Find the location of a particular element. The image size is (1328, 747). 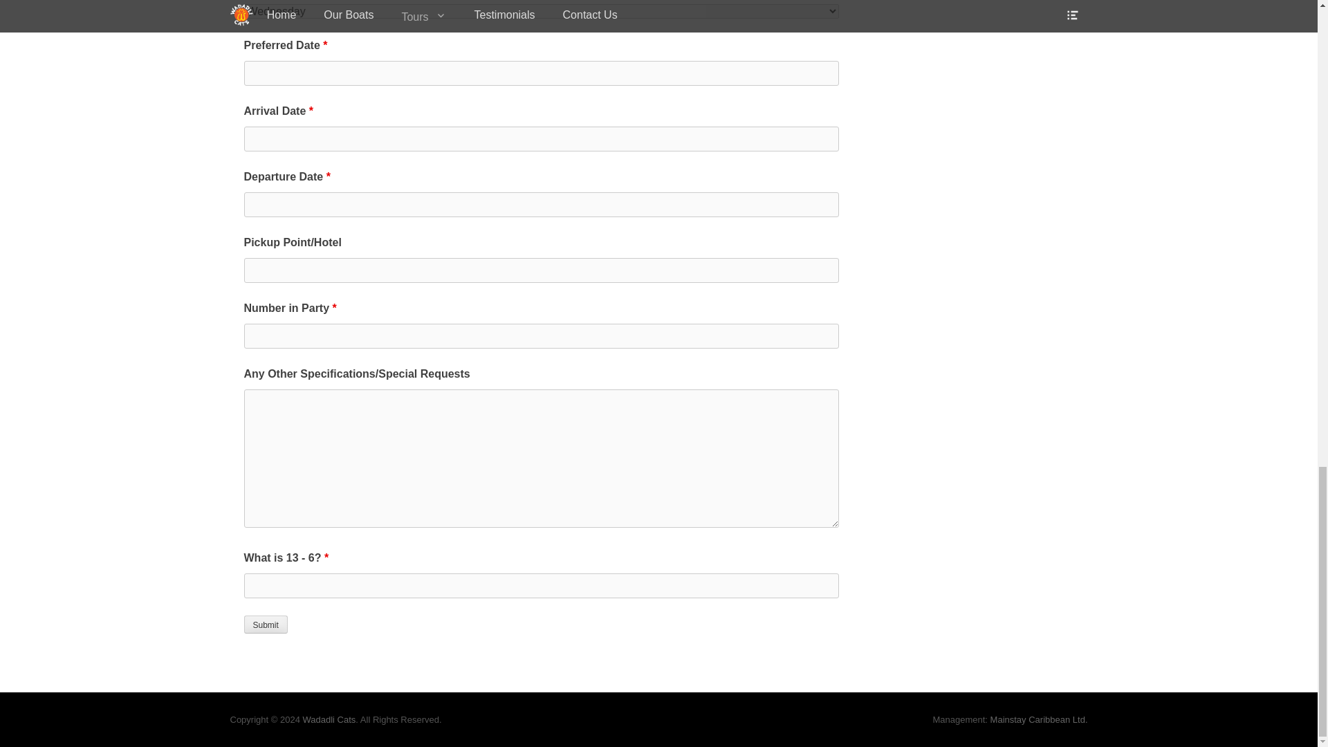

Wadadli Cats is located at coordinates (329, 719).